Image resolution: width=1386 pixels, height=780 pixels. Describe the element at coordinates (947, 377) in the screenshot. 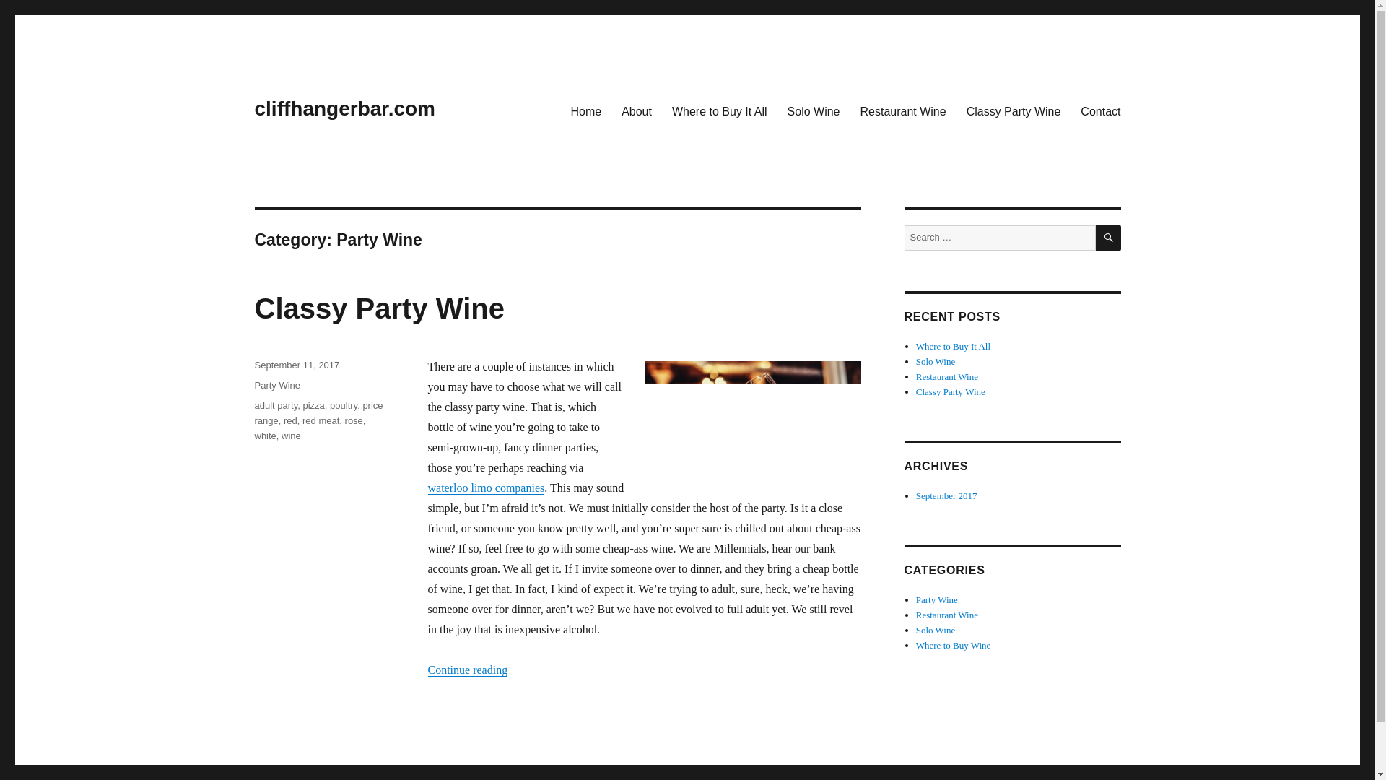

I see `Restaurant Wine` at that location.